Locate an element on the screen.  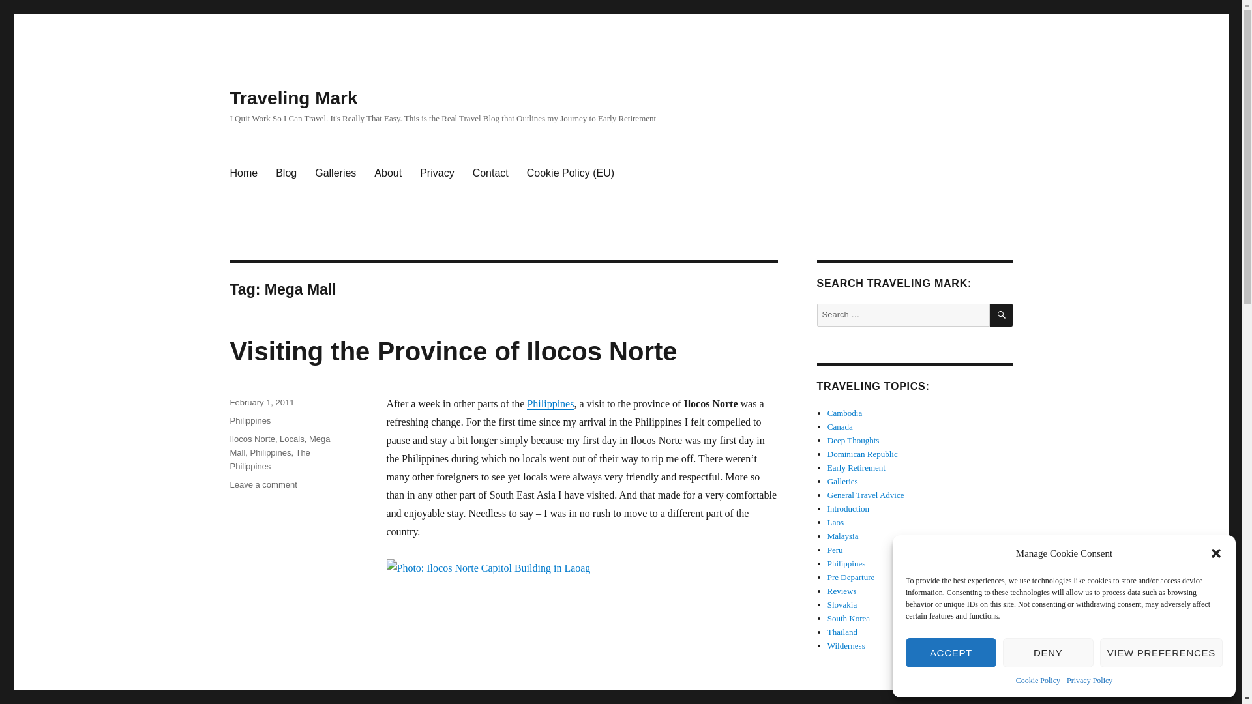
Contact Traveling Mark is located at coordinates (490, 173).